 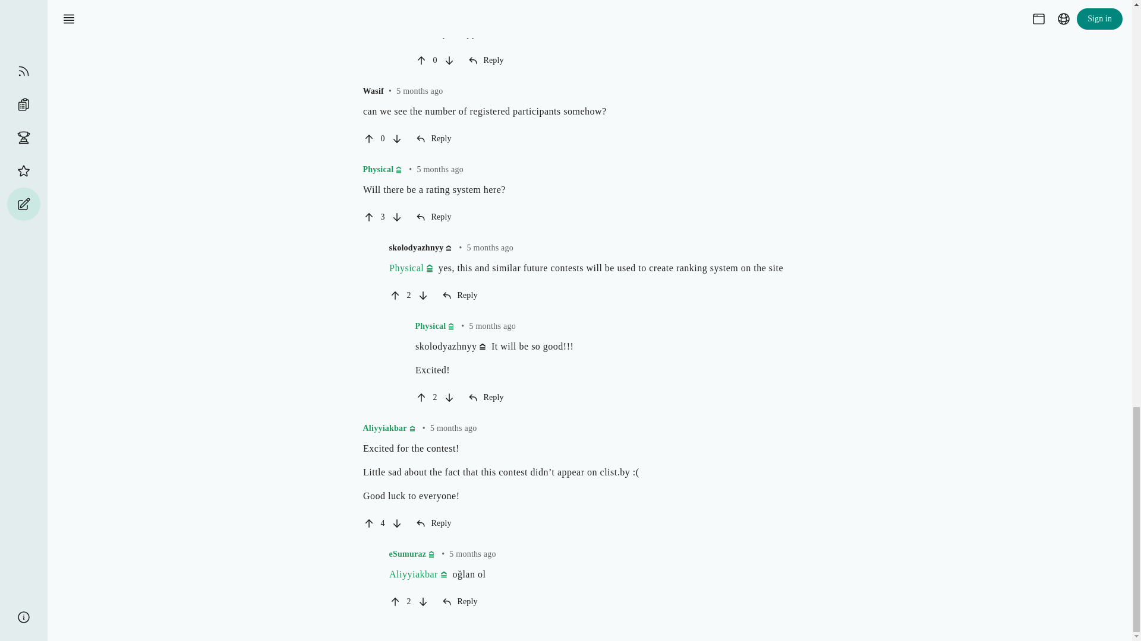 I want to click on Mar 23, 2024, 8:09:51 AM, so click(x=490, y=248).